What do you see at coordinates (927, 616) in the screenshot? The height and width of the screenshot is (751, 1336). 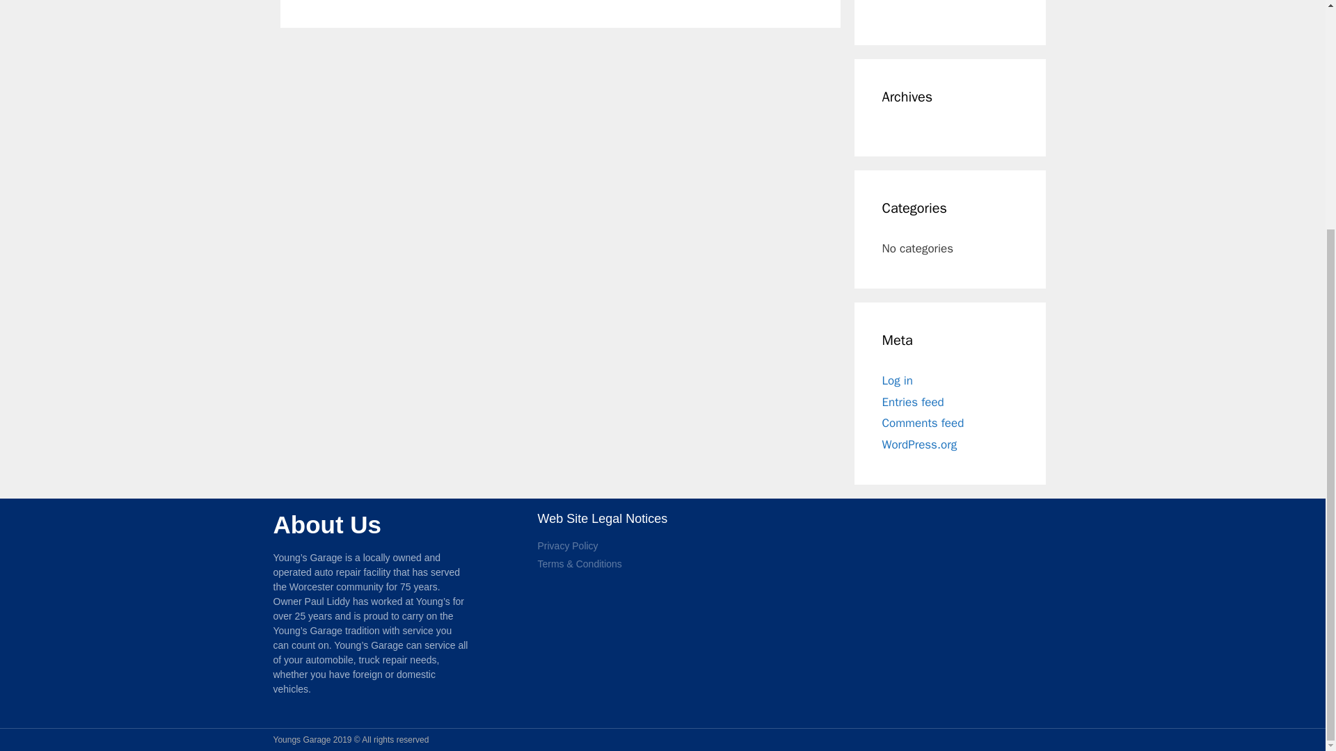 I see `400 Chandler Street, Worcester, MA 01602` at bounding box center [927, 616].